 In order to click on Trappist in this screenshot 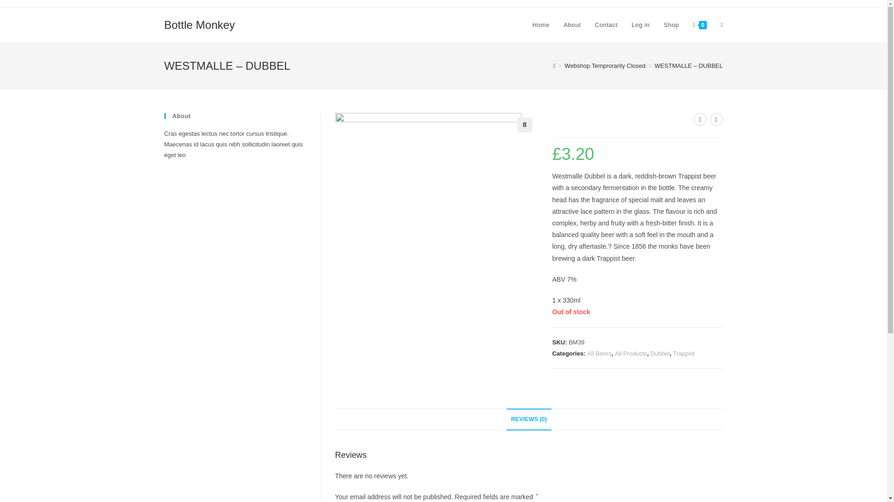, I will do `click(684, 353)`.